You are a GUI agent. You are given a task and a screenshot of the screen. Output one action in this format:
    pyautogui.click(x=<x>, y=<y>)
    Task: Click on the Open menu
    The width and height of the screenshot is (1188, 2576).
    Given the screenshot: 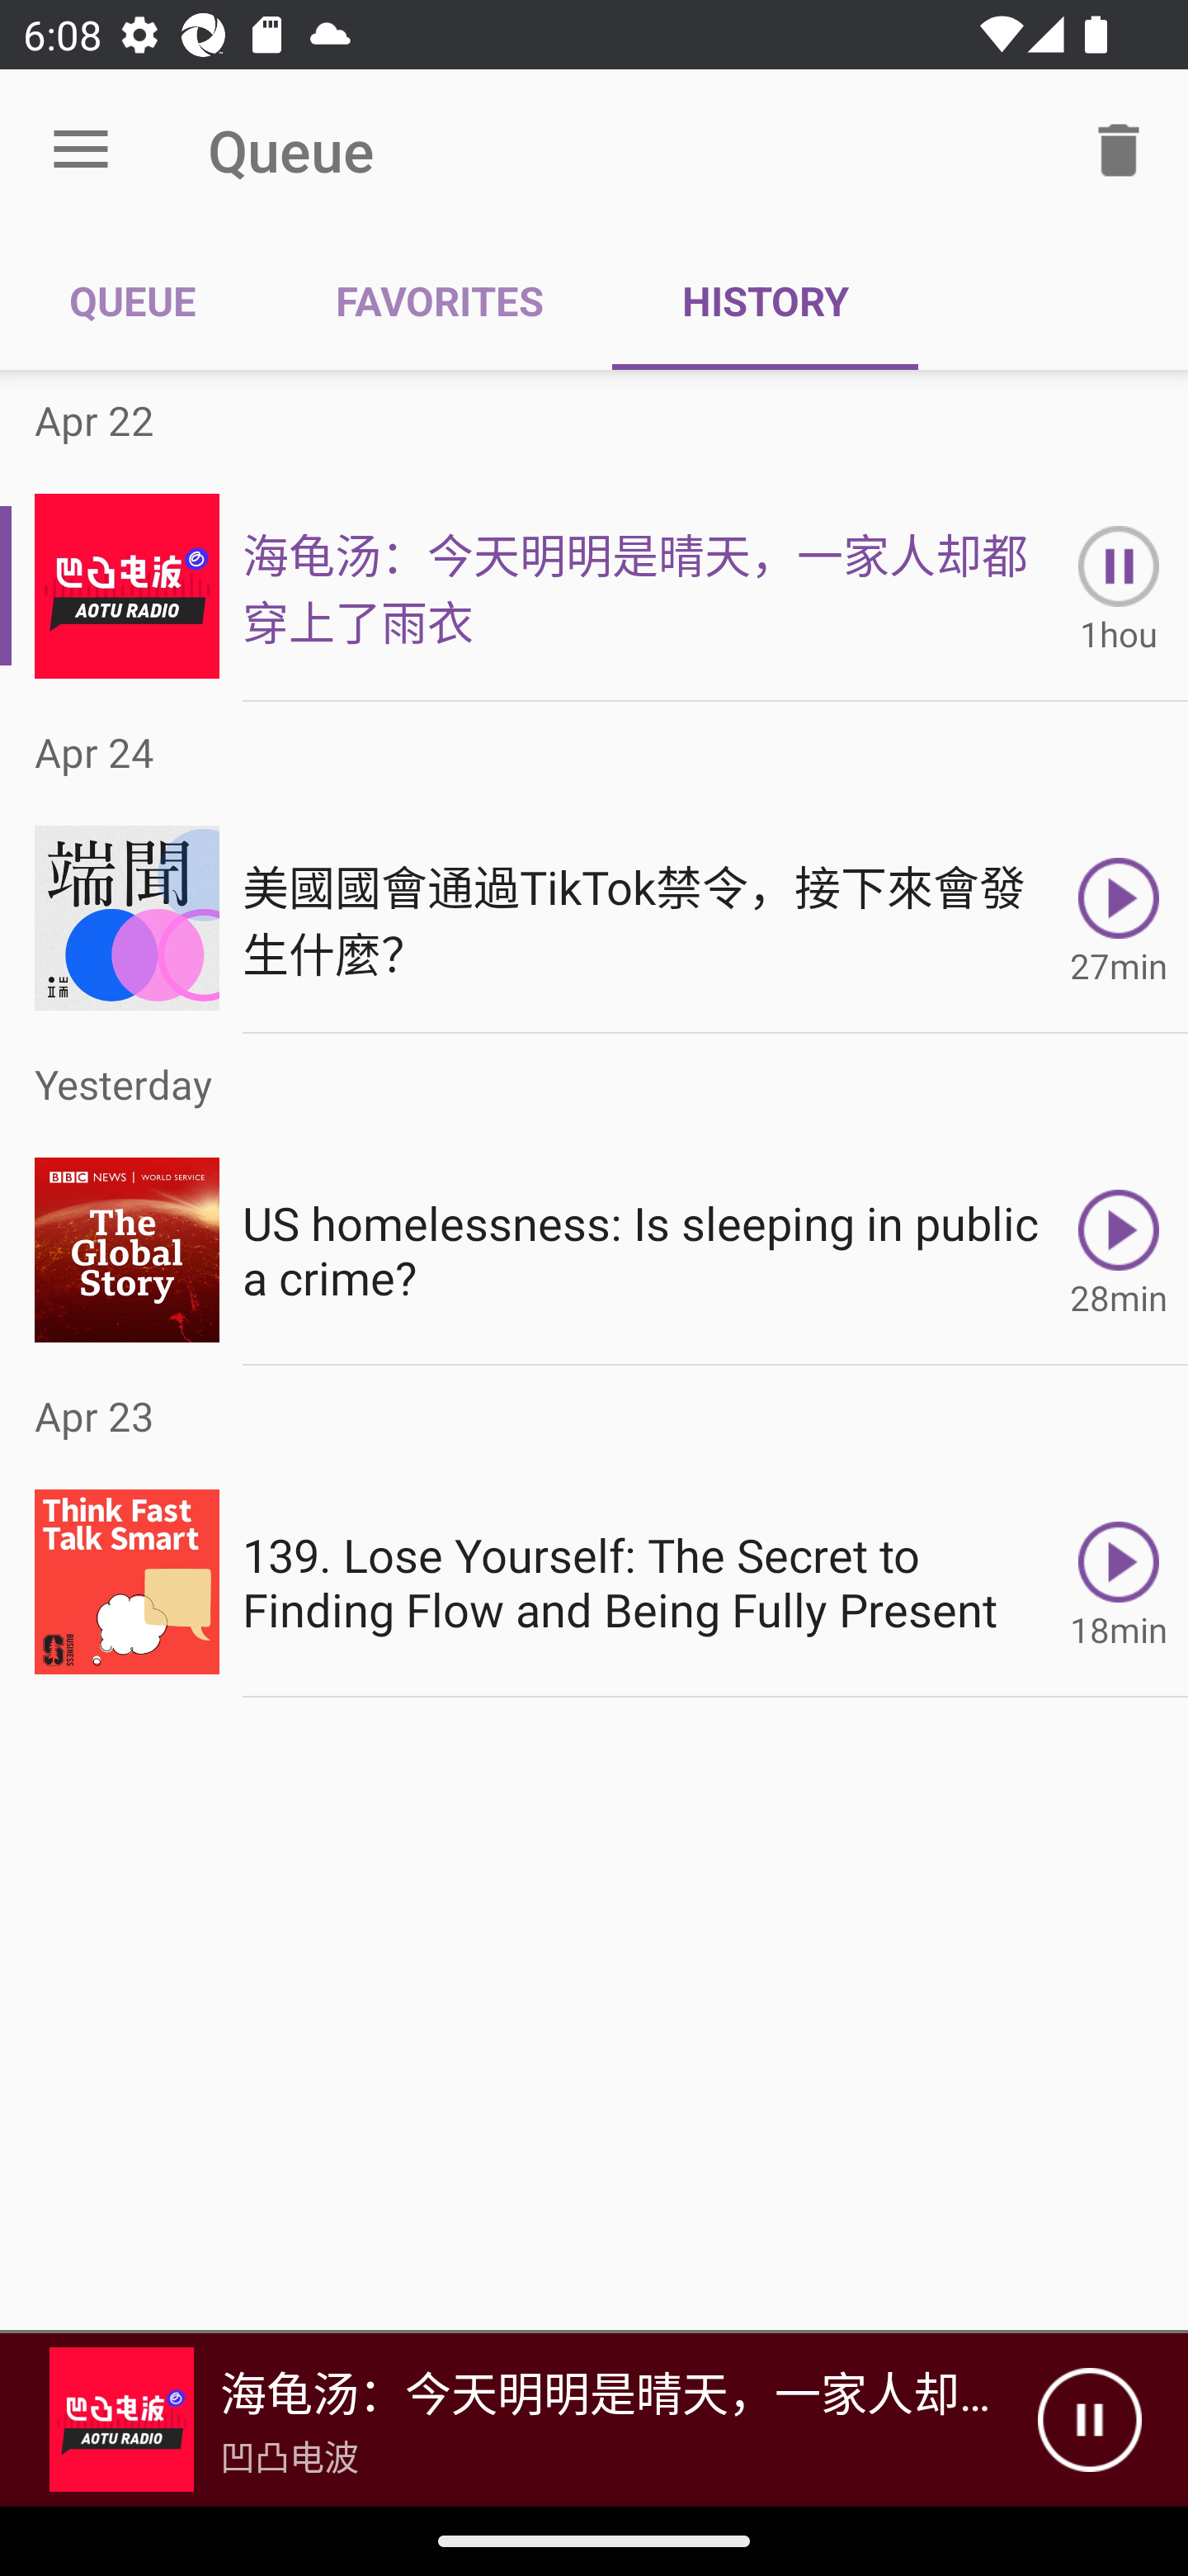 What is the action you would take?
    pyautogui.click(x=81, y=150)
    